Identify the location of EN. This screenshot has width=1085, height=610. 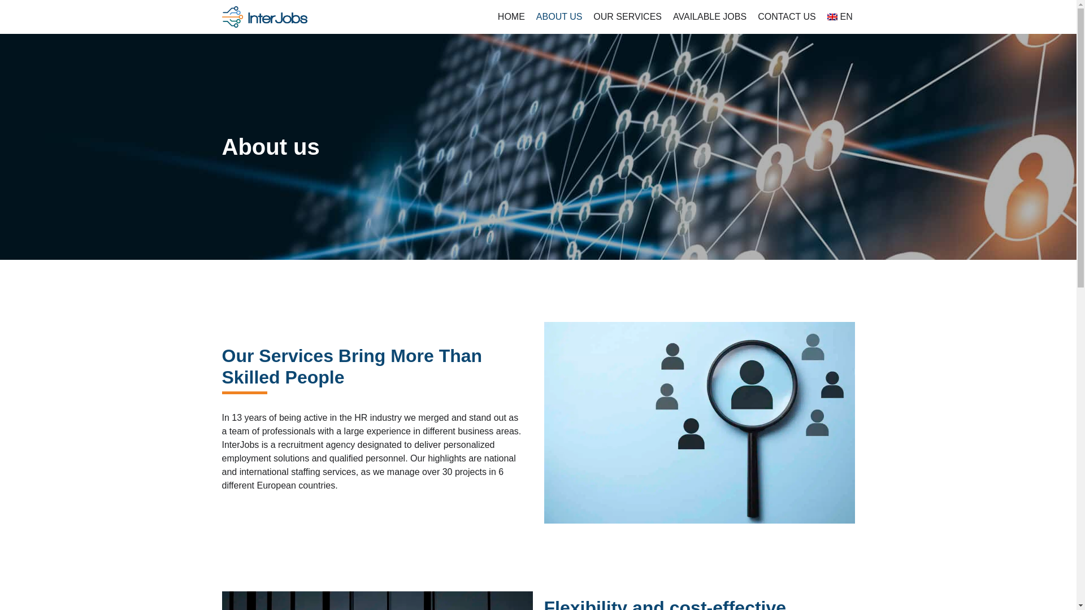
(840, 17).